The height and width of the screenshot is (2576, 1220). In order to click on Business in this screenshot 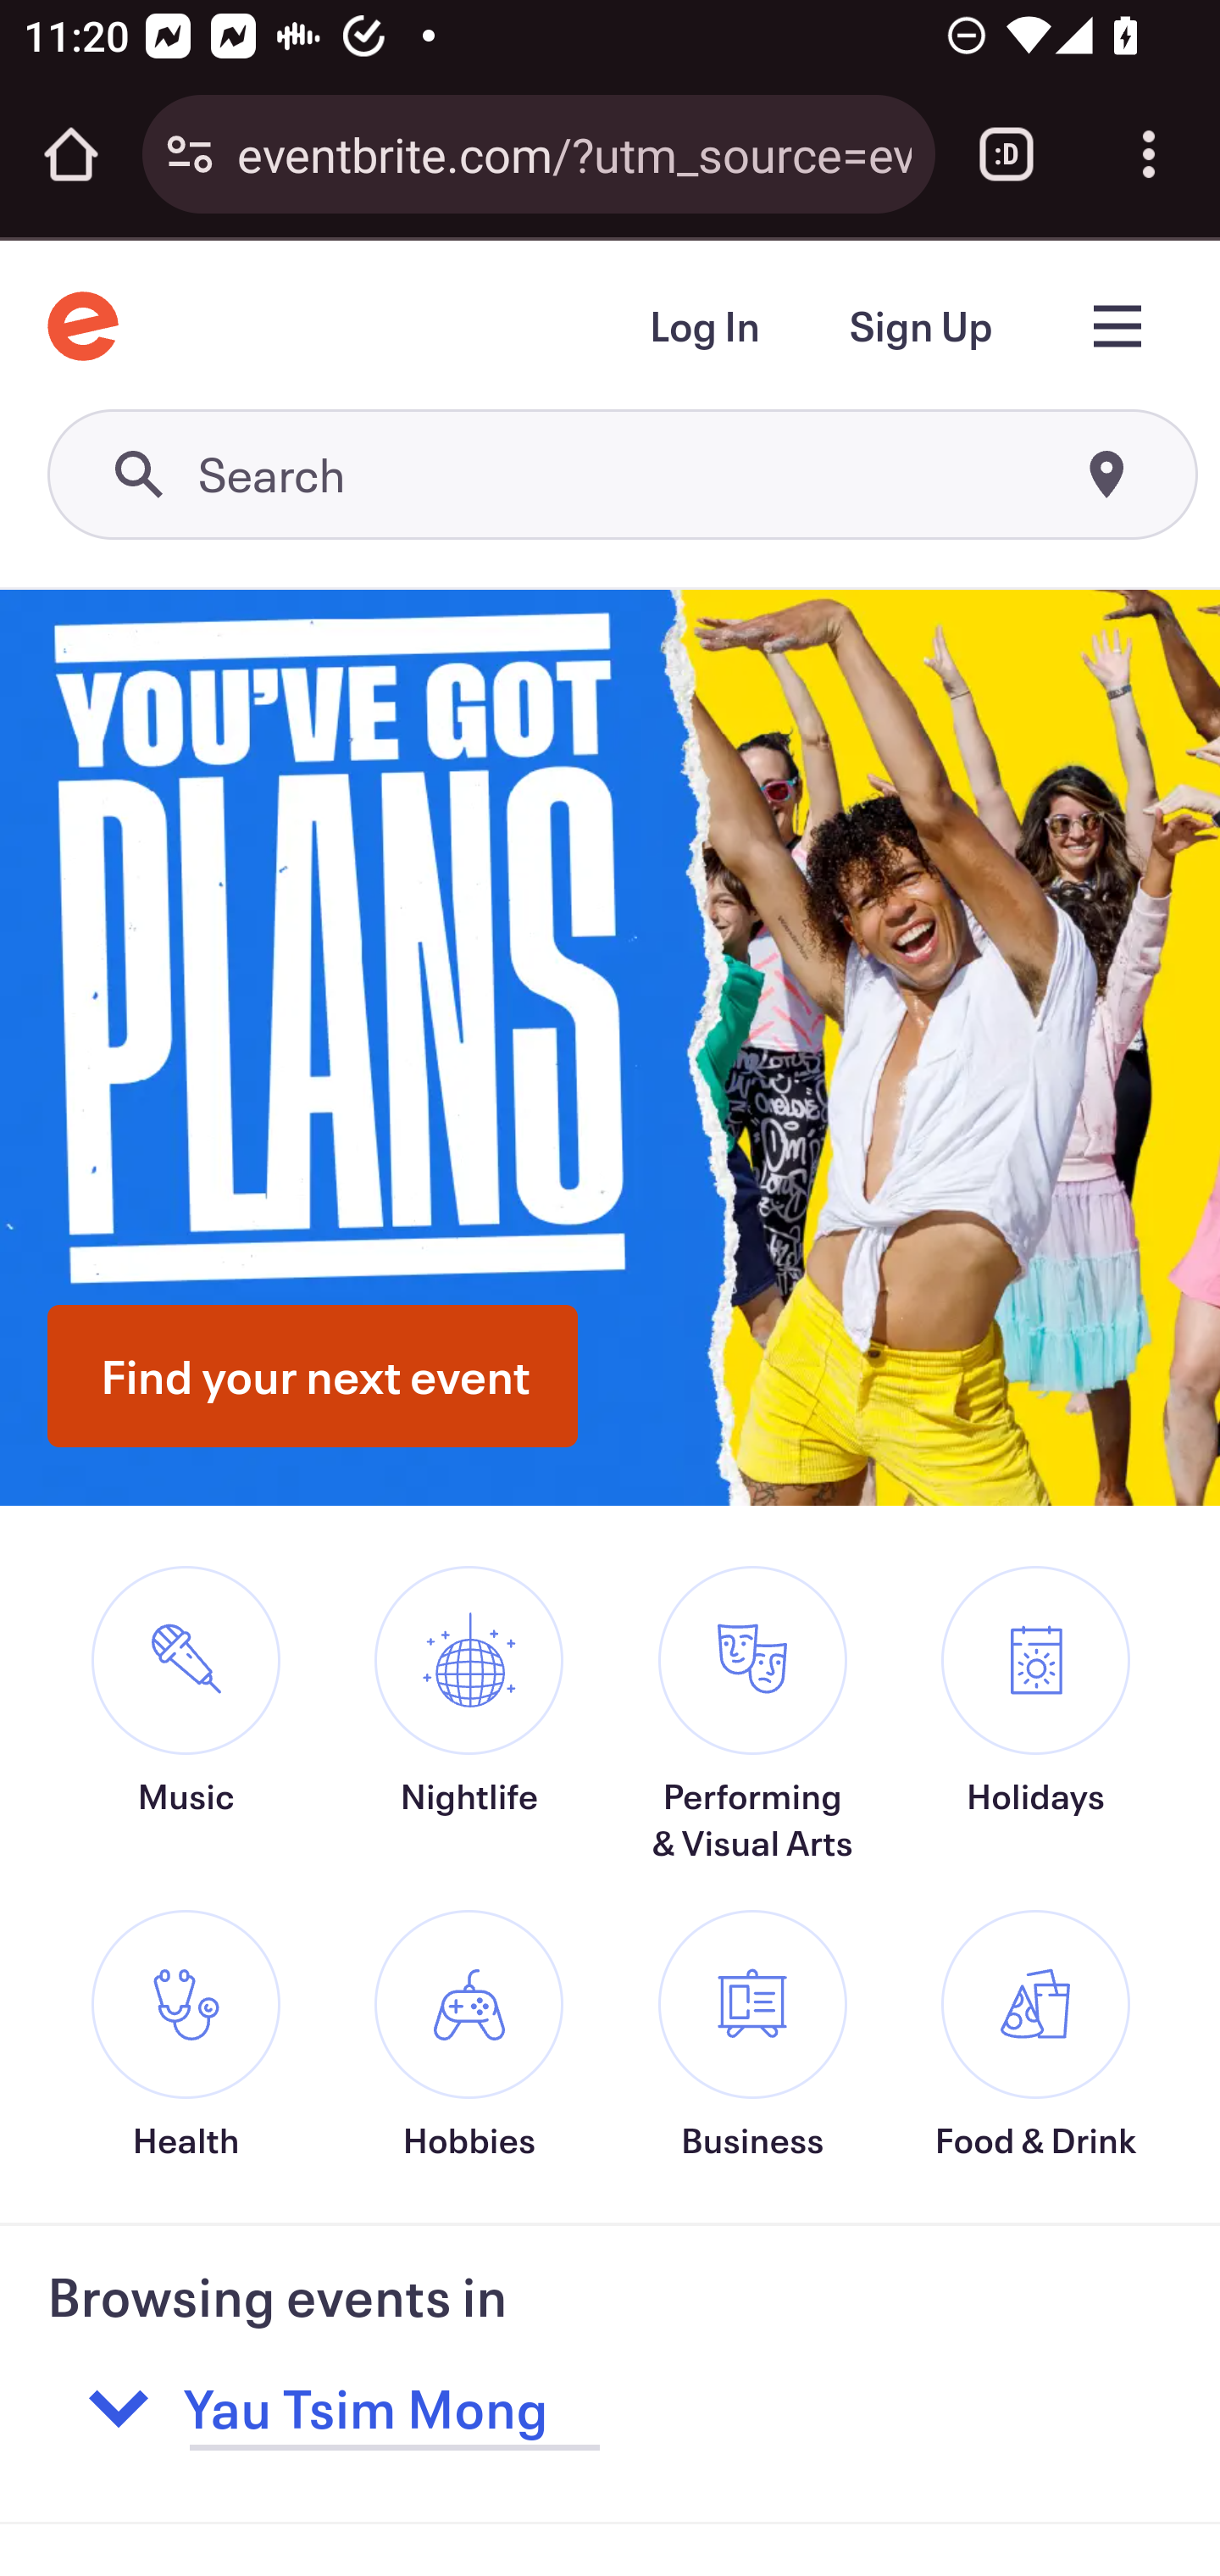, I will do `click(752, 2035)`.